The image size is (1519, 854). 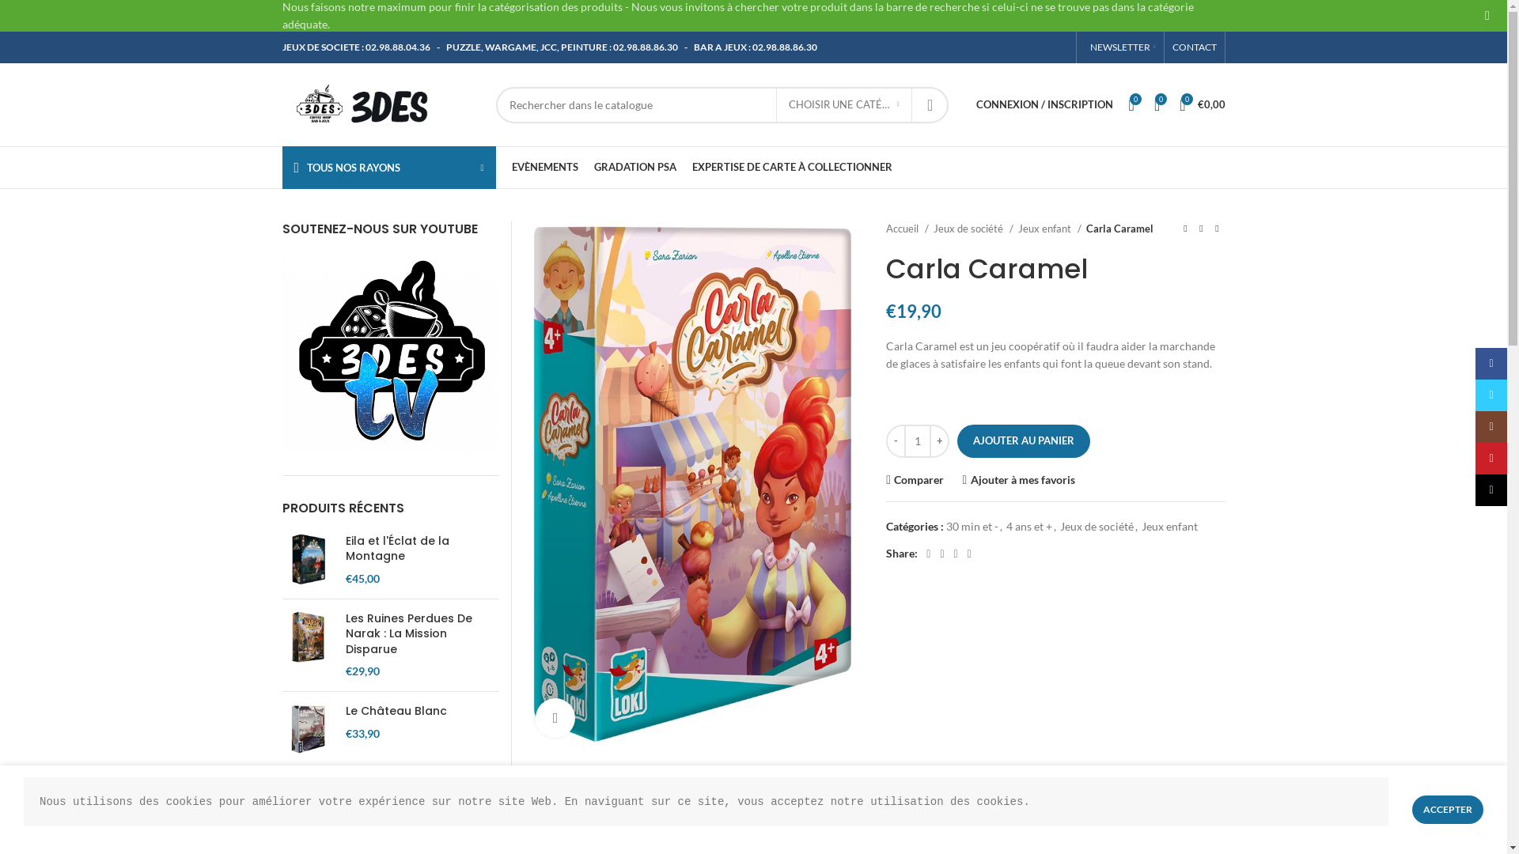 What do you see at coordinates (307, 645) in the screenshot?
I see `Les Ruines Perdues De Narak : La Mission Disparue` at bounding box center [307, 645].